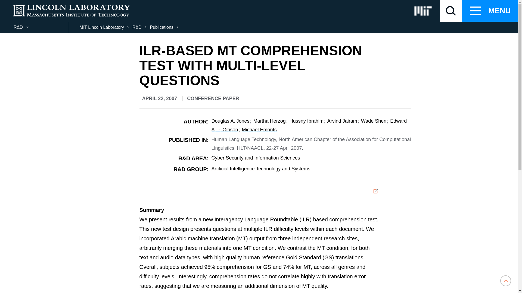  I want to click on Toggle search form, so click(451, 11).